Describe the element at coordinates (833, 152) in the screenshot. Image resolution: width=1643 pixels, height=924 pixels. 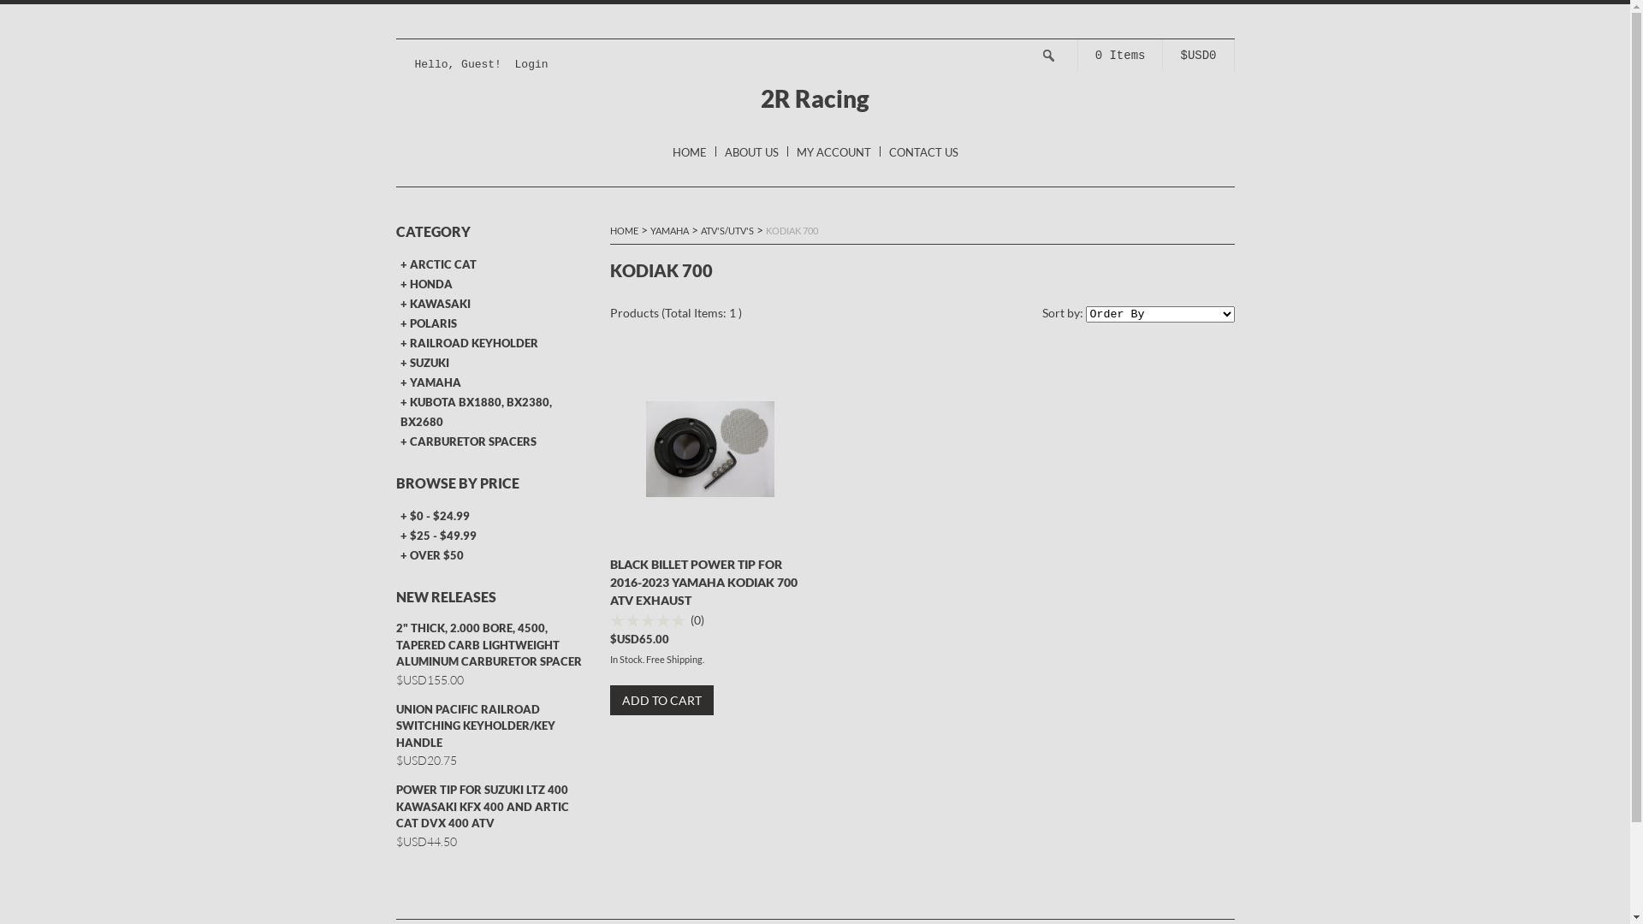
I see `MY ACCOUNT` at that location.